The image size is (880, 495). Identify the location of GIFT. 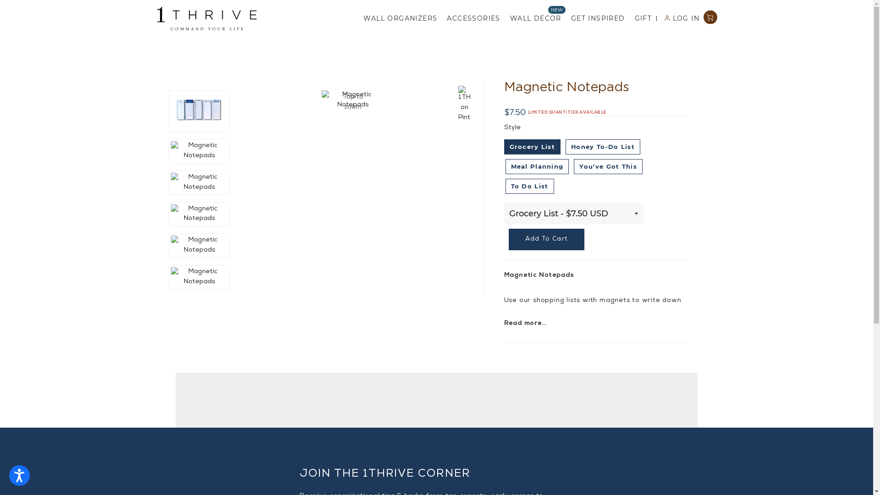
(642, 19).